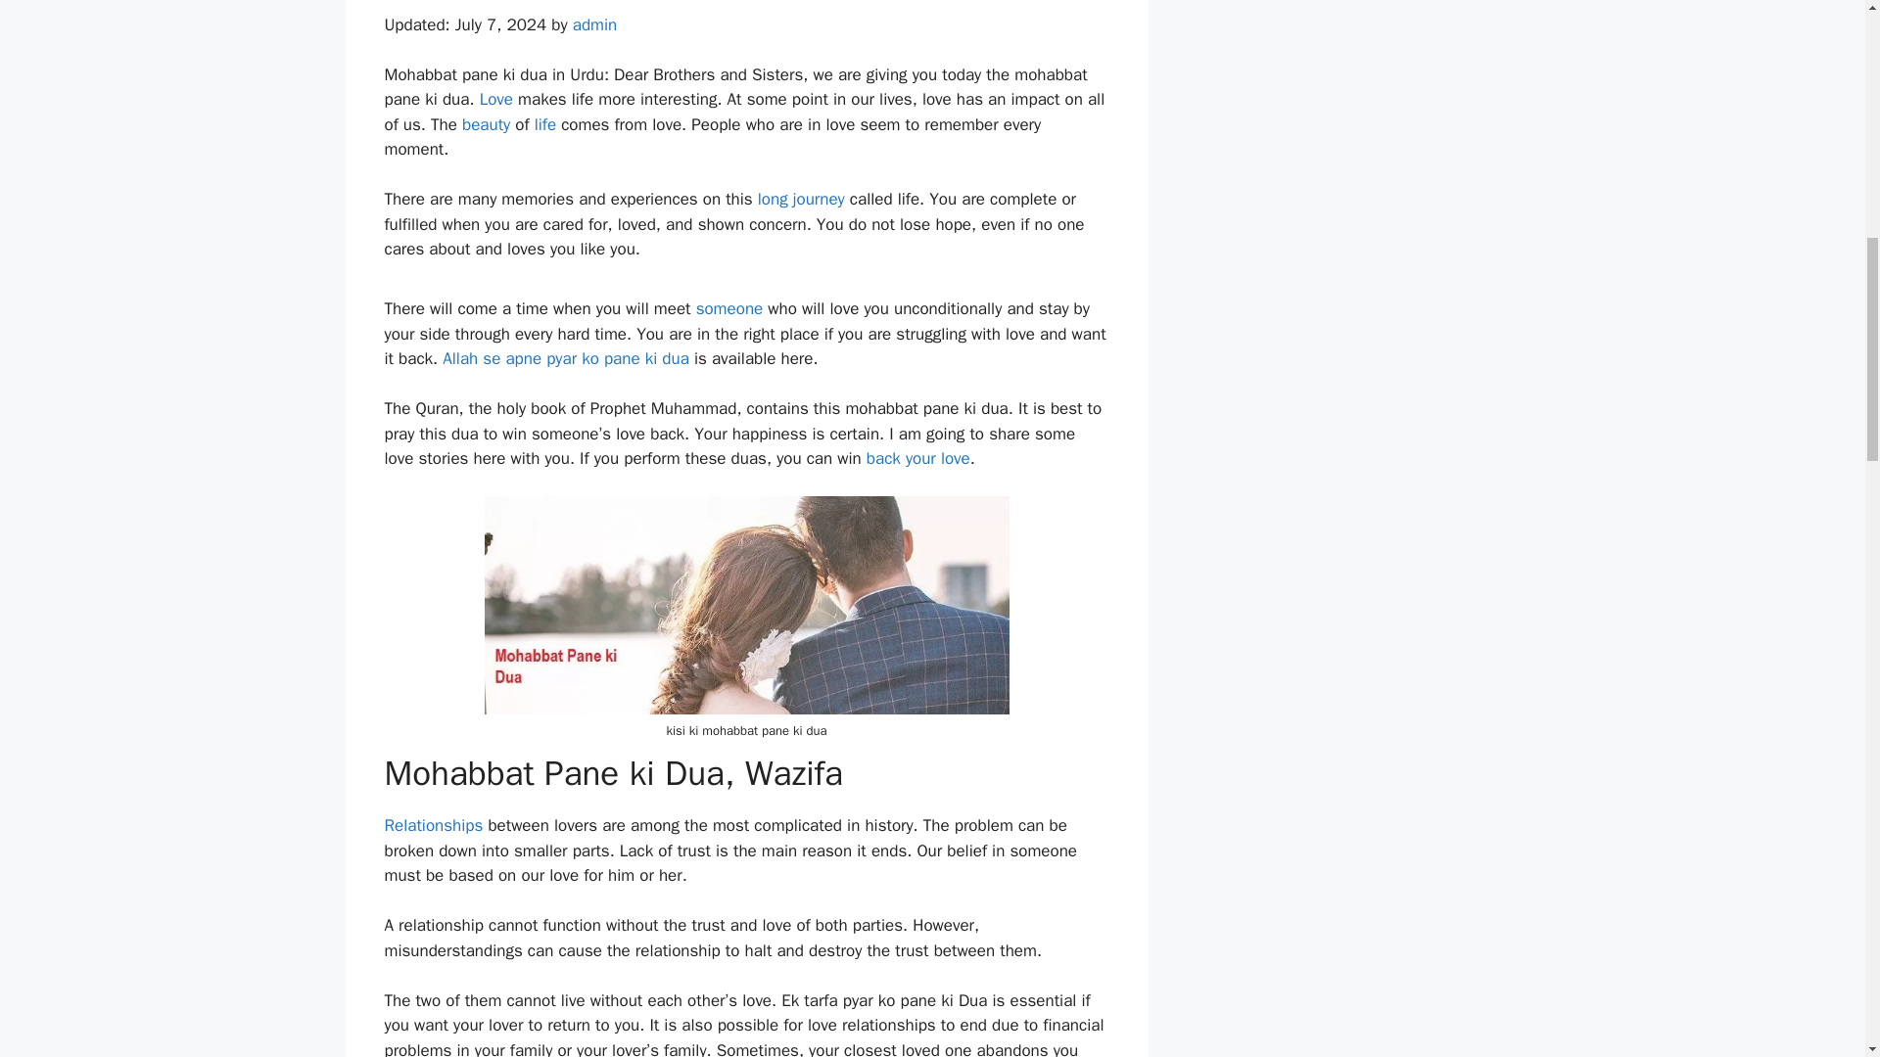 Image resolution: width=1880 pixels, height=1057 pixels. What do you see at coordinates (495, 99) in the screenshot?
I see `Love` at bounding box center [495, 99].